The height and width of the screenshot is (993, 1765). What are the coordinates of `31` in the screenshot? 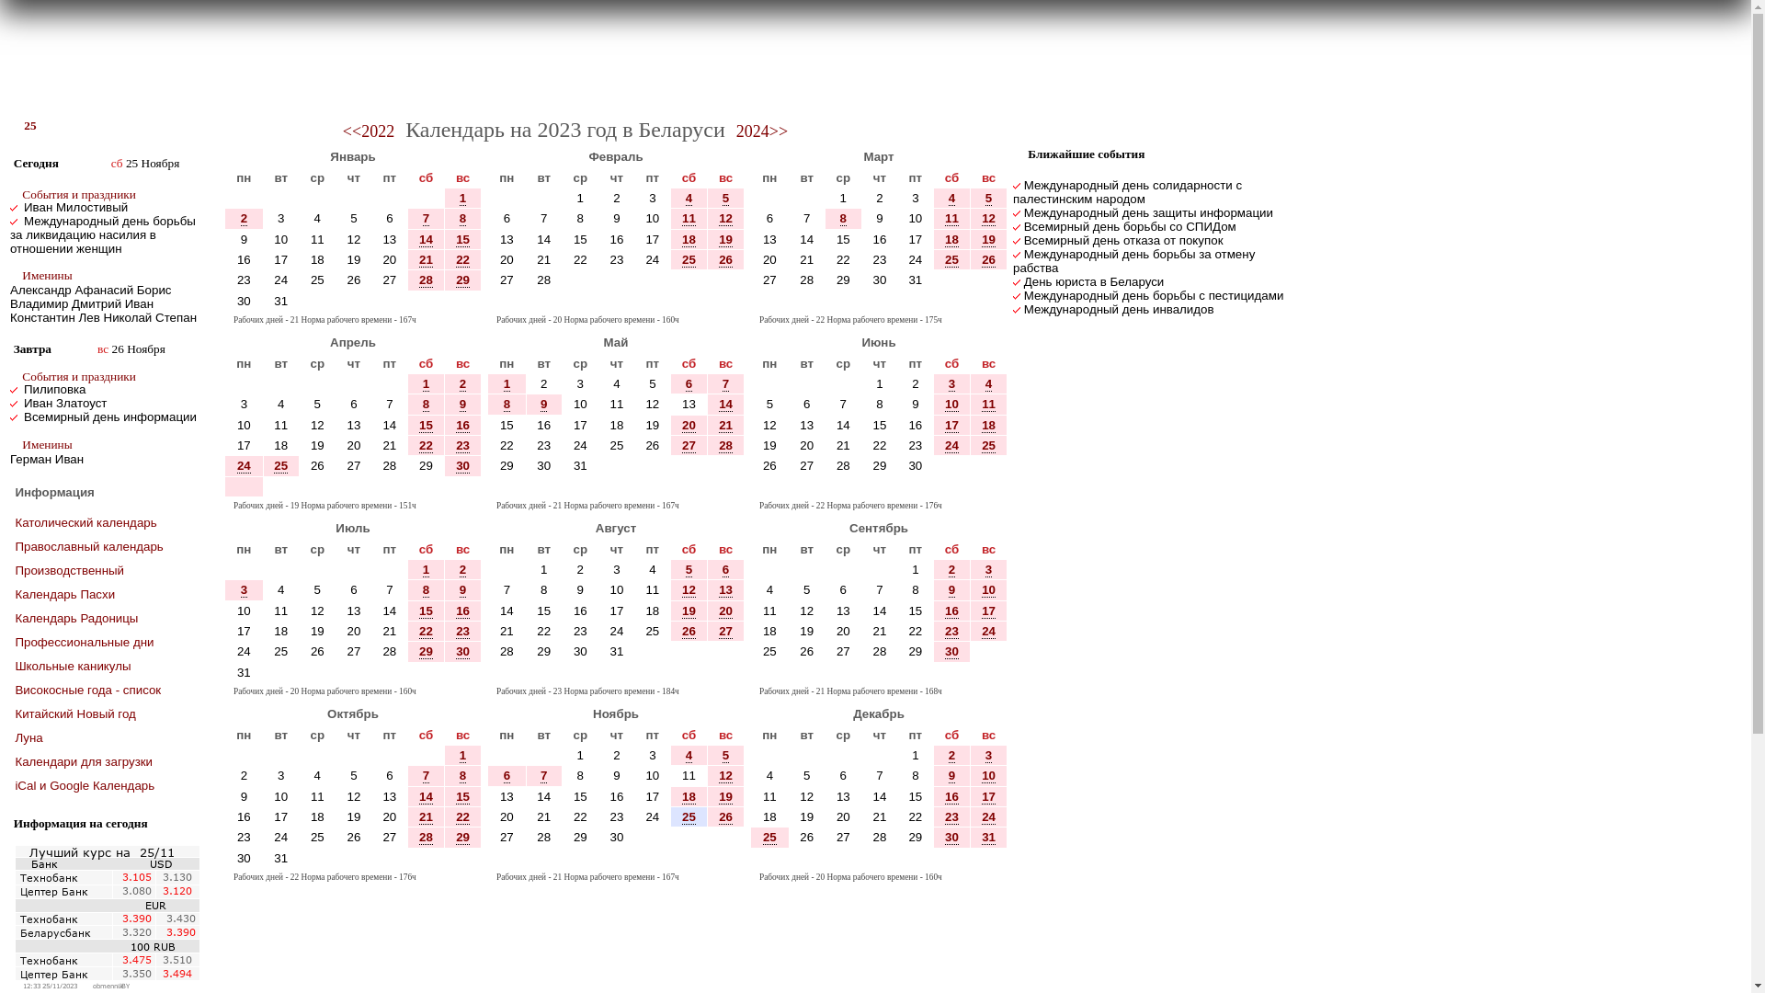 It's located at (244, 673).